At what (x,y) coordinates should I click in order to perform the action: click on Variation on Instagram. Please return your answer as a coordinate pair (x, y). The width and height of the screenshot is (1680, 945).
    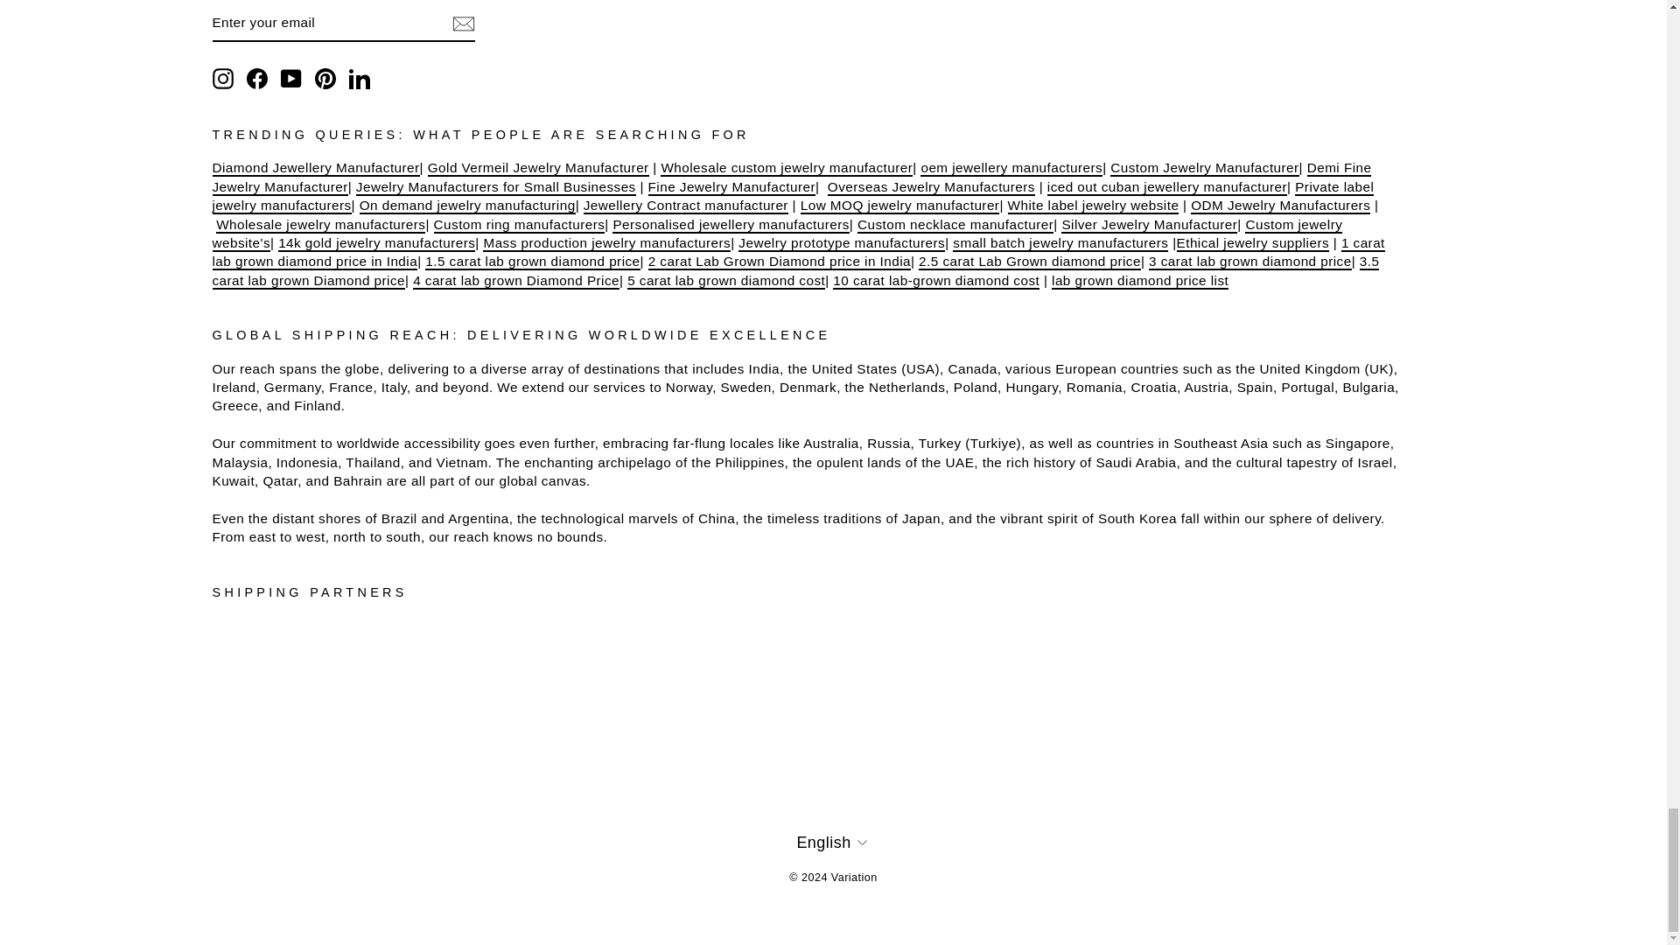
    Looking at the image, I should click on (222, 78).